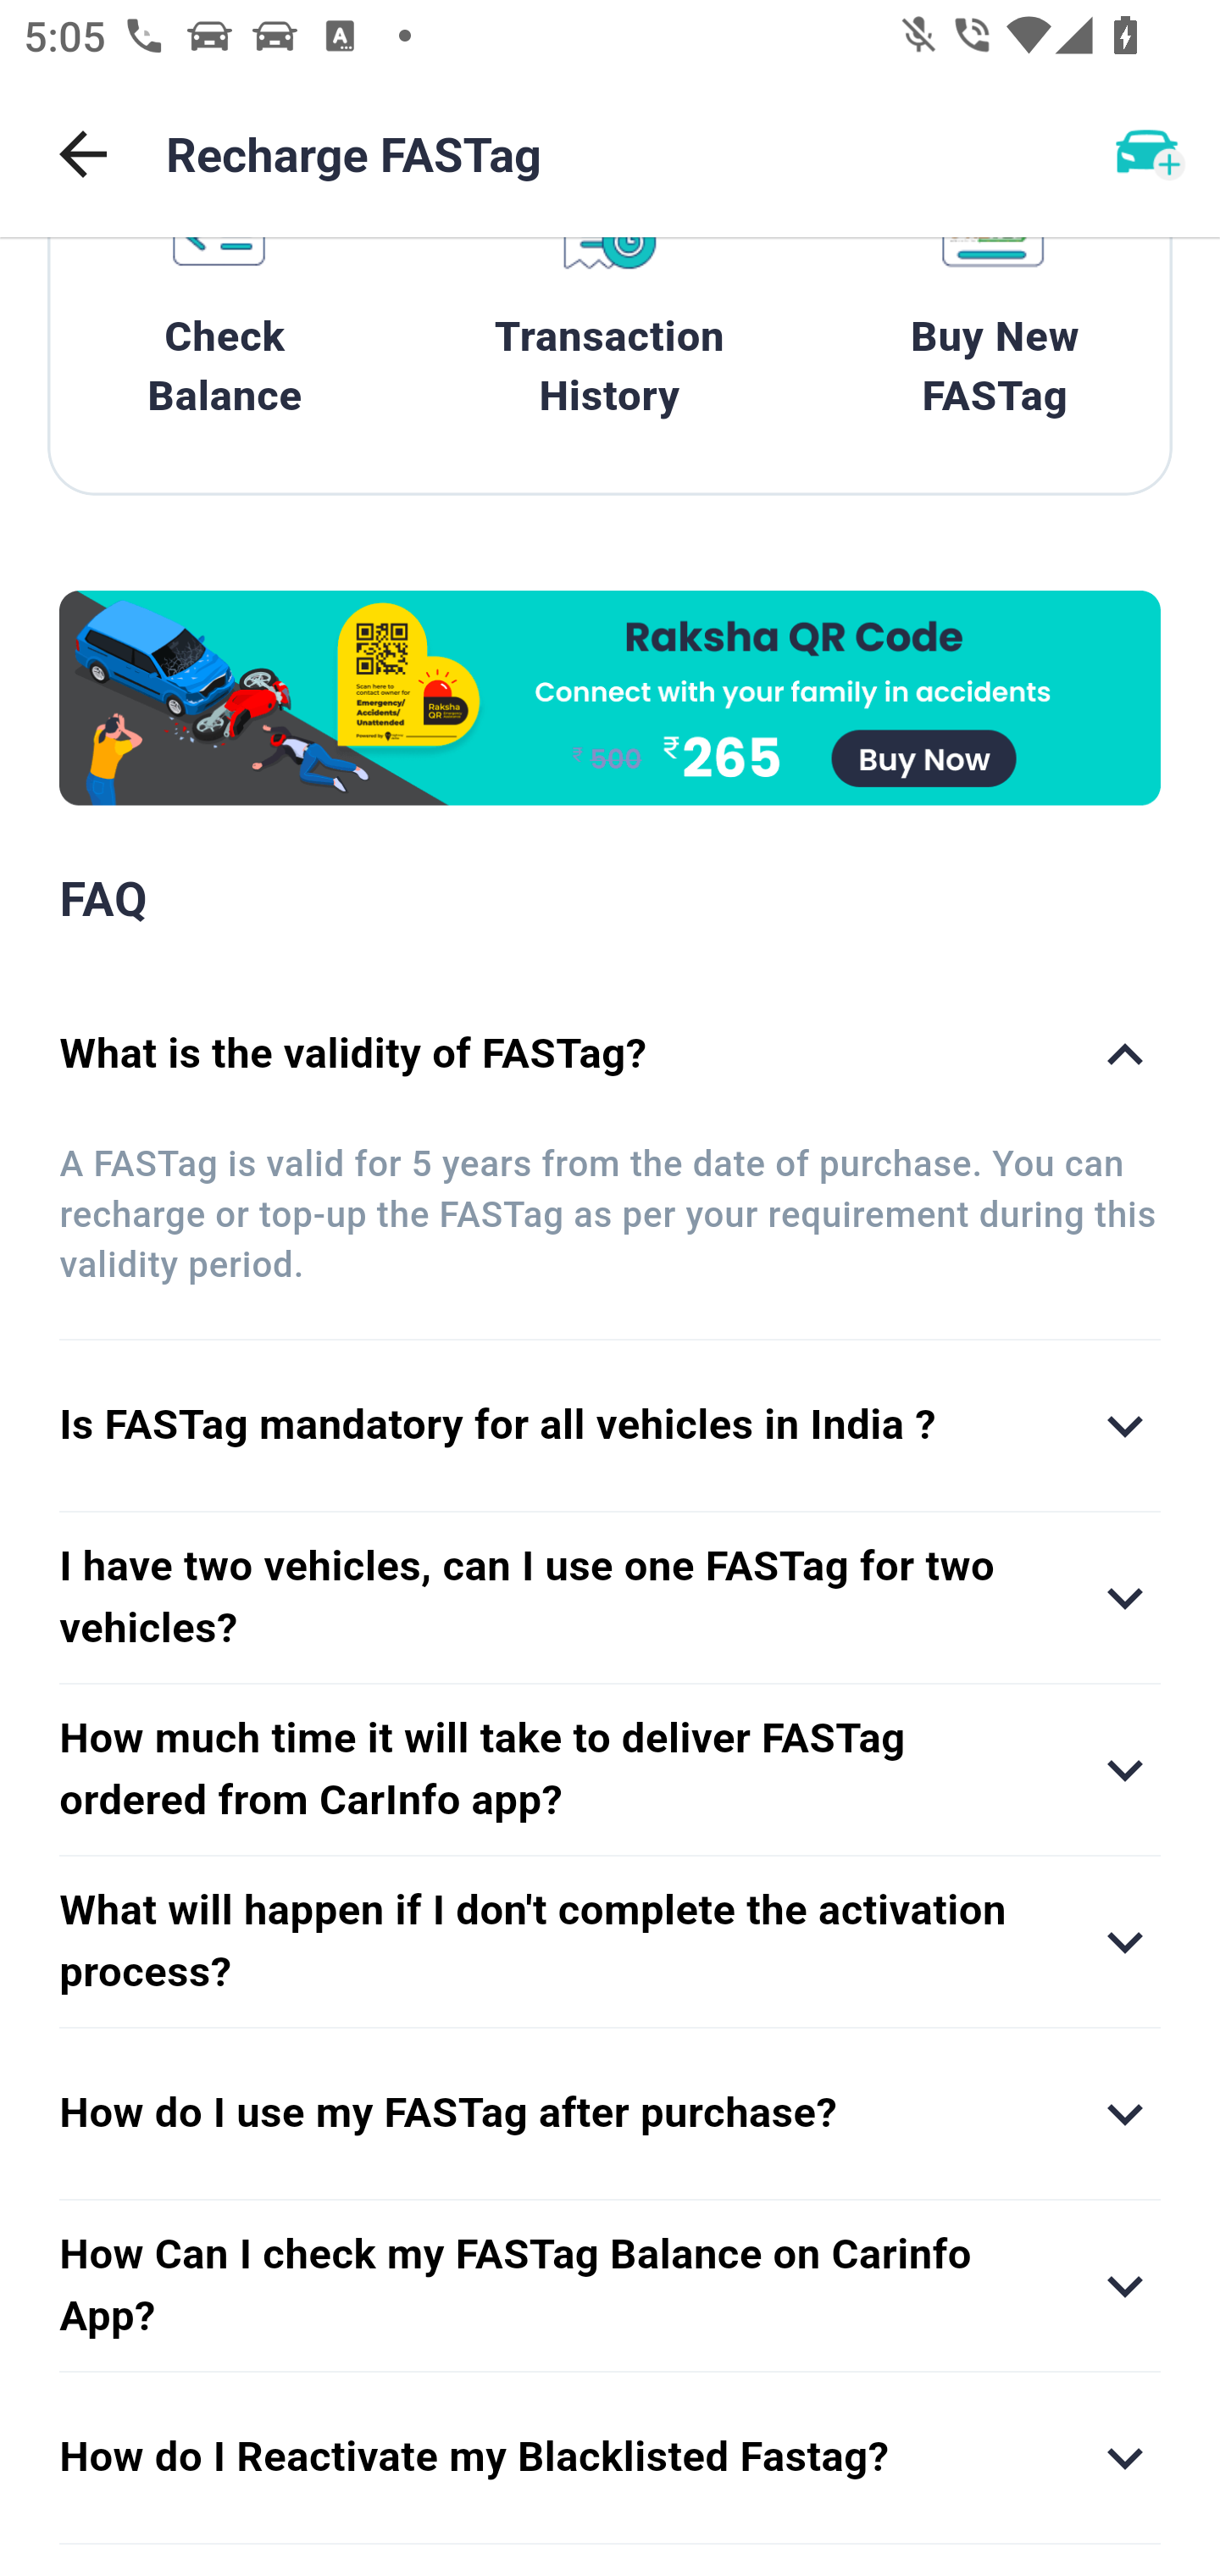 The width and height of the screenshot is (1220, 2576). What do you see at coordinates (225, 342) in the screenshot?
I see `Check
Balance` at bounding box center [225, 342].